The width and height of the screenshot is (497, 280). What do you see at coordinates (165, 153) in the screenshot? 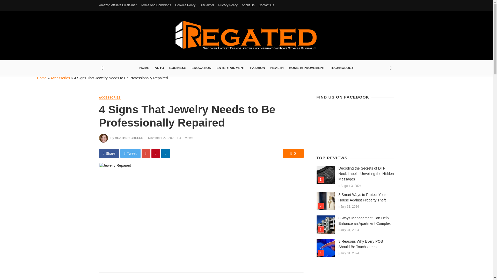
I see `Share on Linkedin` at bounding box center [165, 153].